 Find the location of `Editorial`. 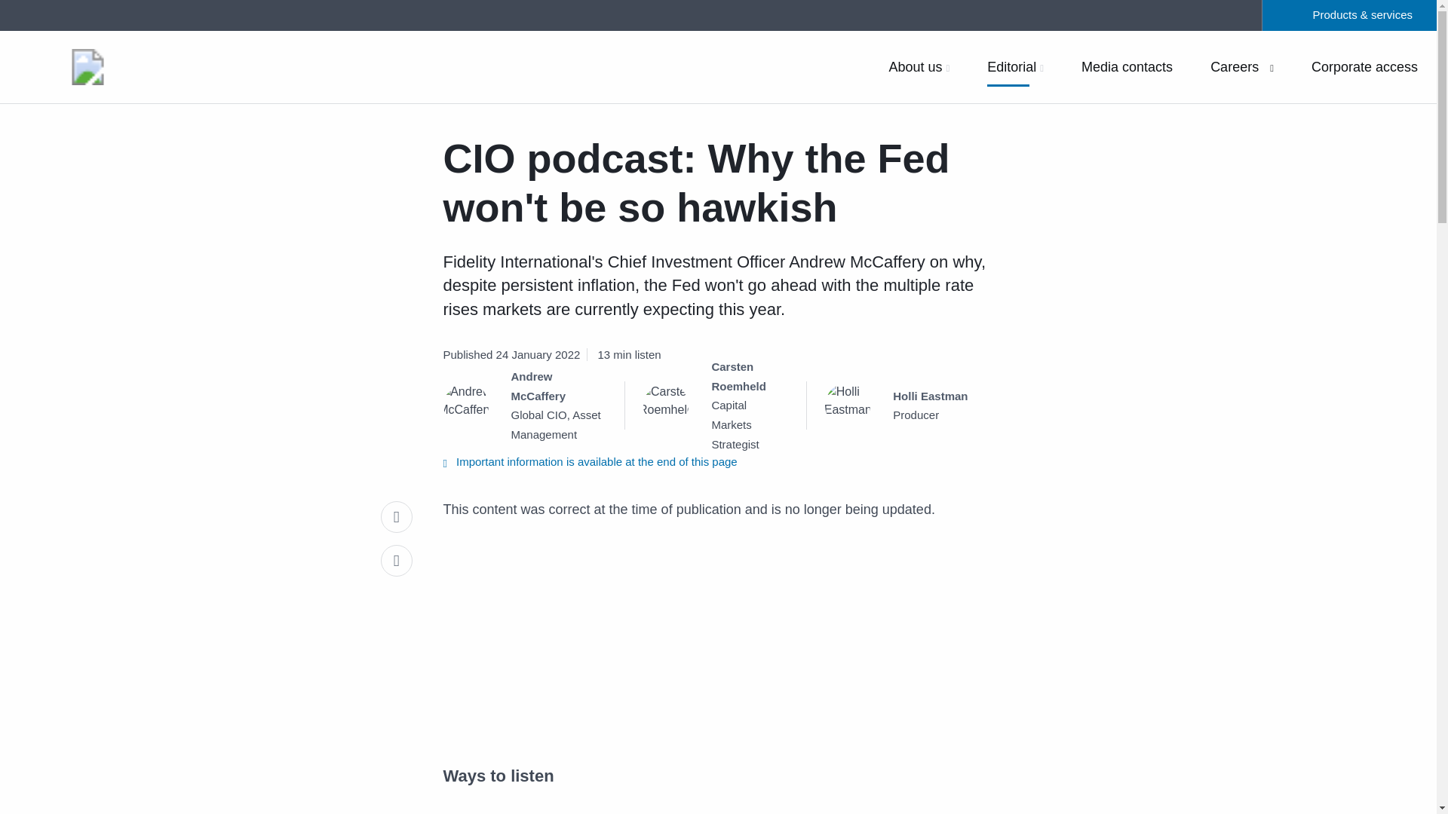

Editorial is located at coordinates (1015, 66).